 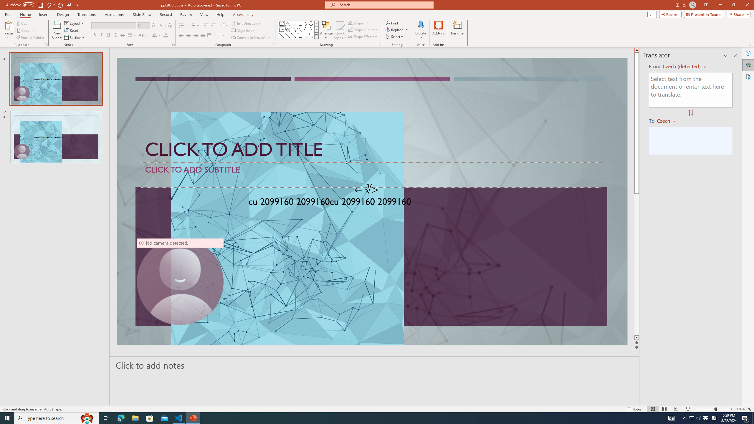 I want to click on Line Arrow: Double, so click(x=293, y=35).